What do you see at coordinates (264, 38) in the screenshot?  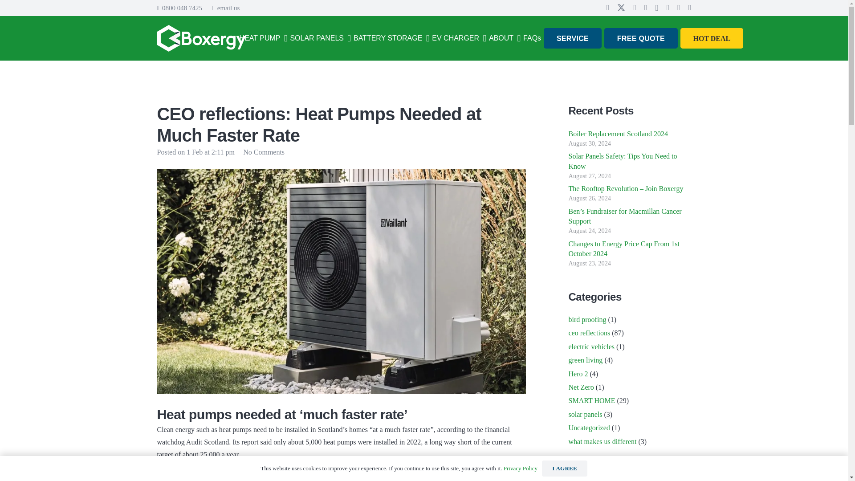 I see `HEAT PUMP` at bounding box center [264, 38].